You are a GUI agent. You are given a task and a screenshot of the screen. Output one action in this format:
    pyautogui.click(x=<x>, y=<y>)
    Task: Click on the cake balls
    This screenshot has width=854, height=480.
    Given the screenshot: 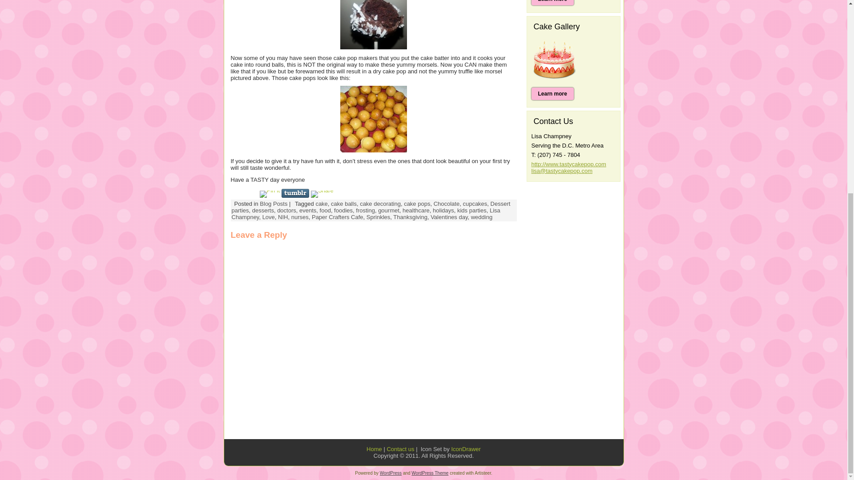 What is the action you would take?
    pyautogui.click(x=344, y=204)
    